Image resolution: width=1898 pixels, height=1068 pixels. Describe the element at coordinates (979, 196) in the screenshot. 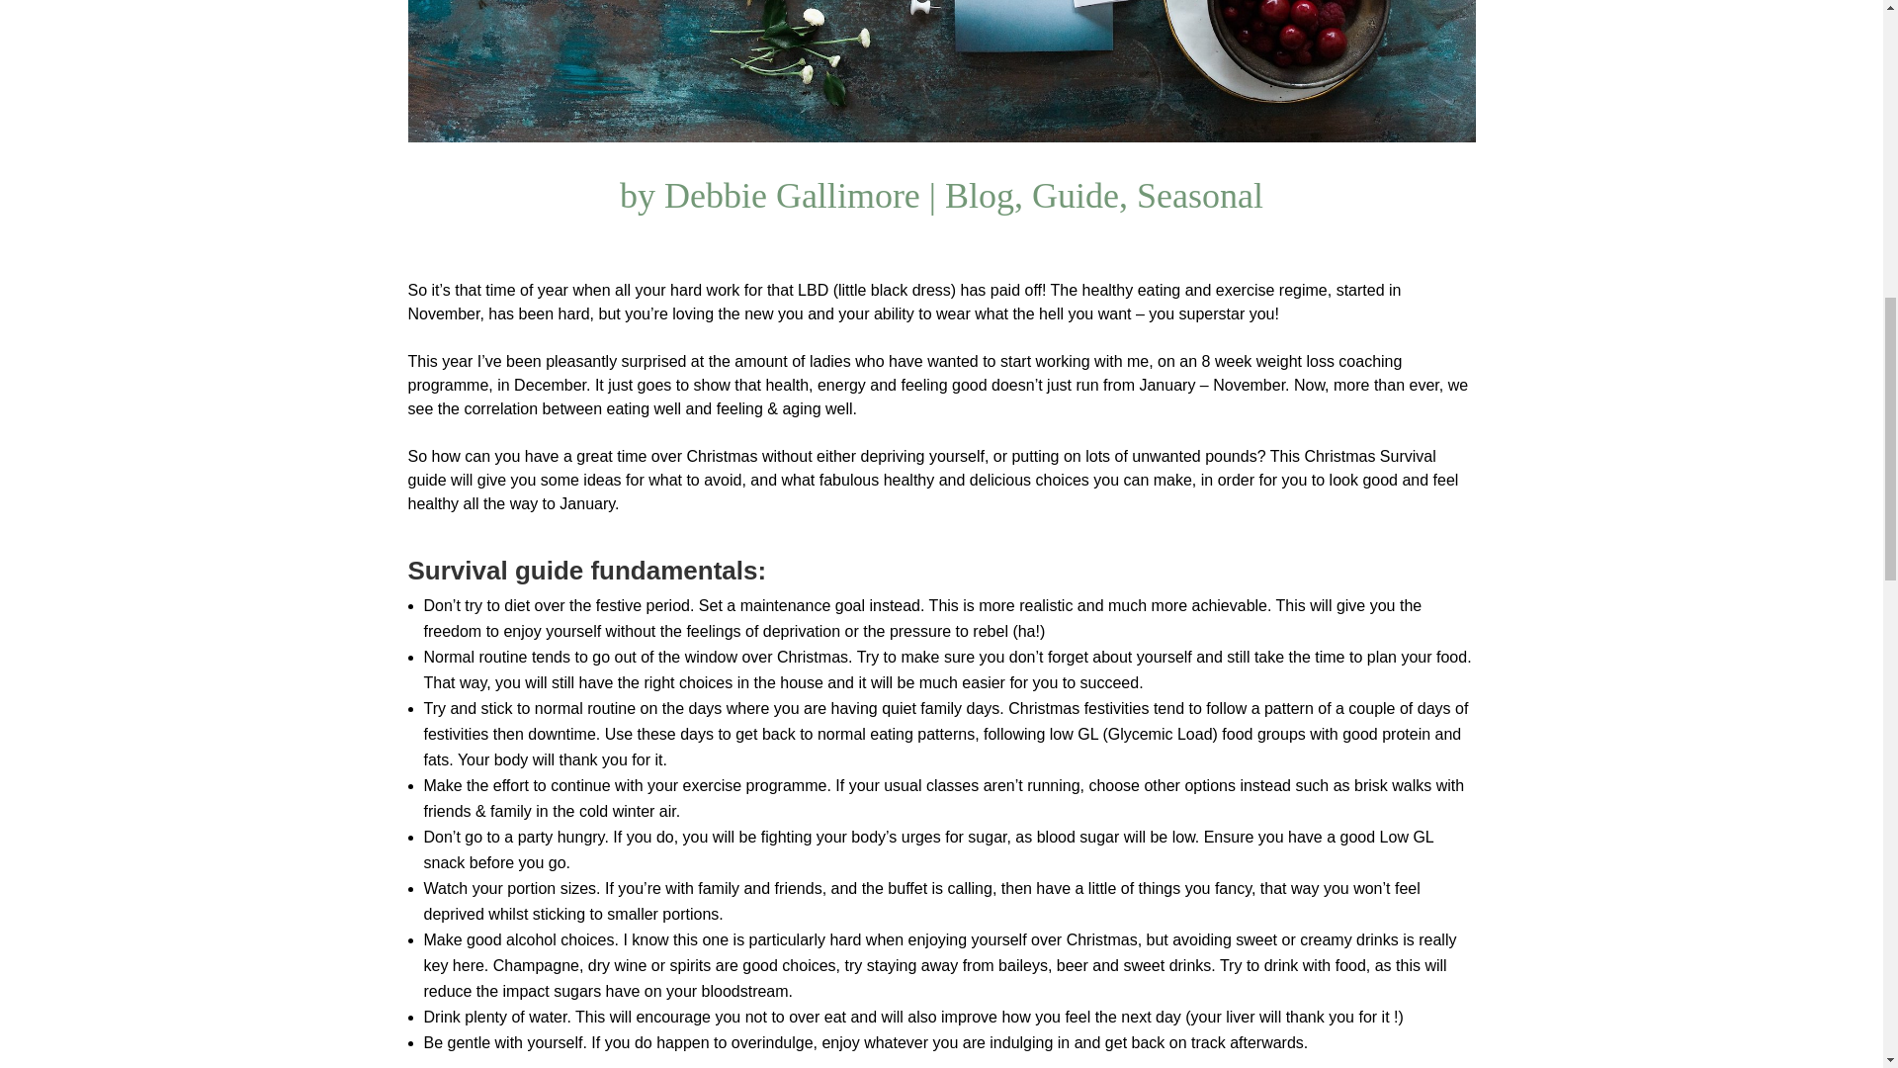

I see `Blog` at that location.